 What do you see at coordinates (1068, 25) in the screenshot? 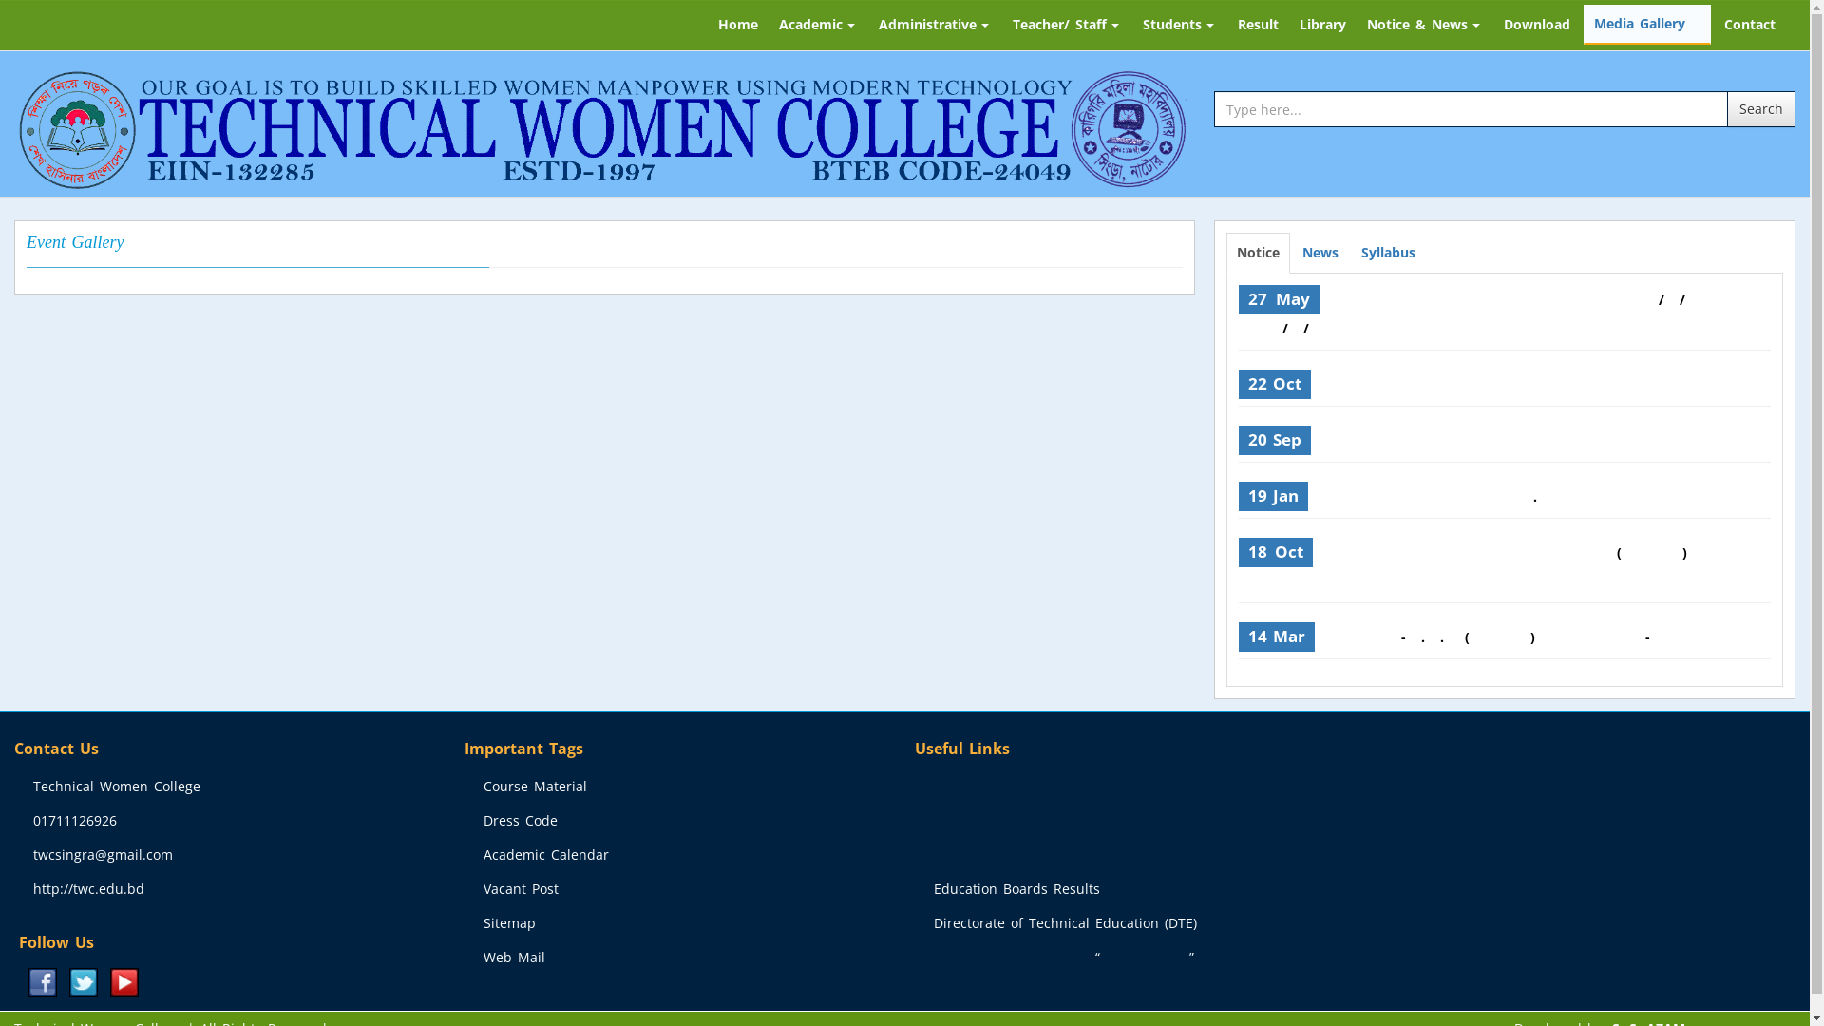
I see `Teacher/ Staff` at bounding box center [1068, 25].